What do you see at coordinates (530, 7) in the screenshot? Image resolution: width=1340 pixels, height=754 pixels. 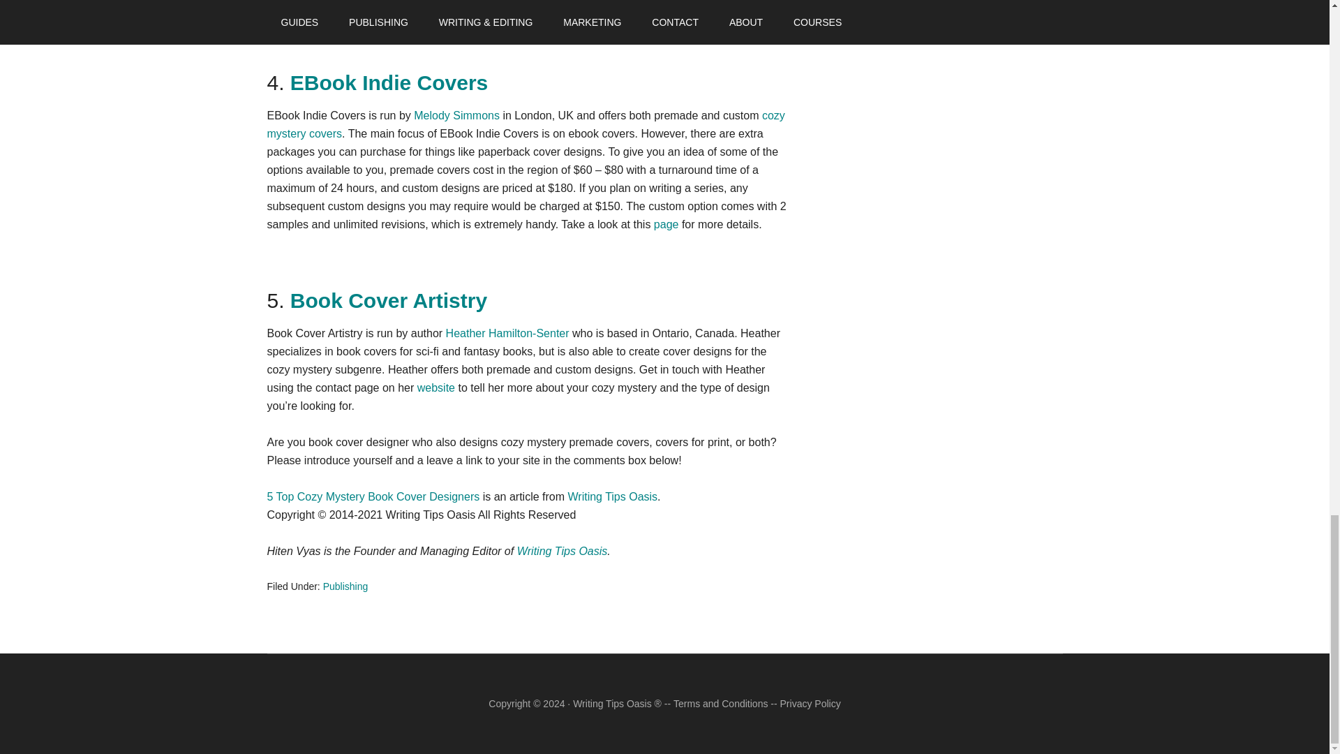 I see `here` at bounding box center [530, 7].